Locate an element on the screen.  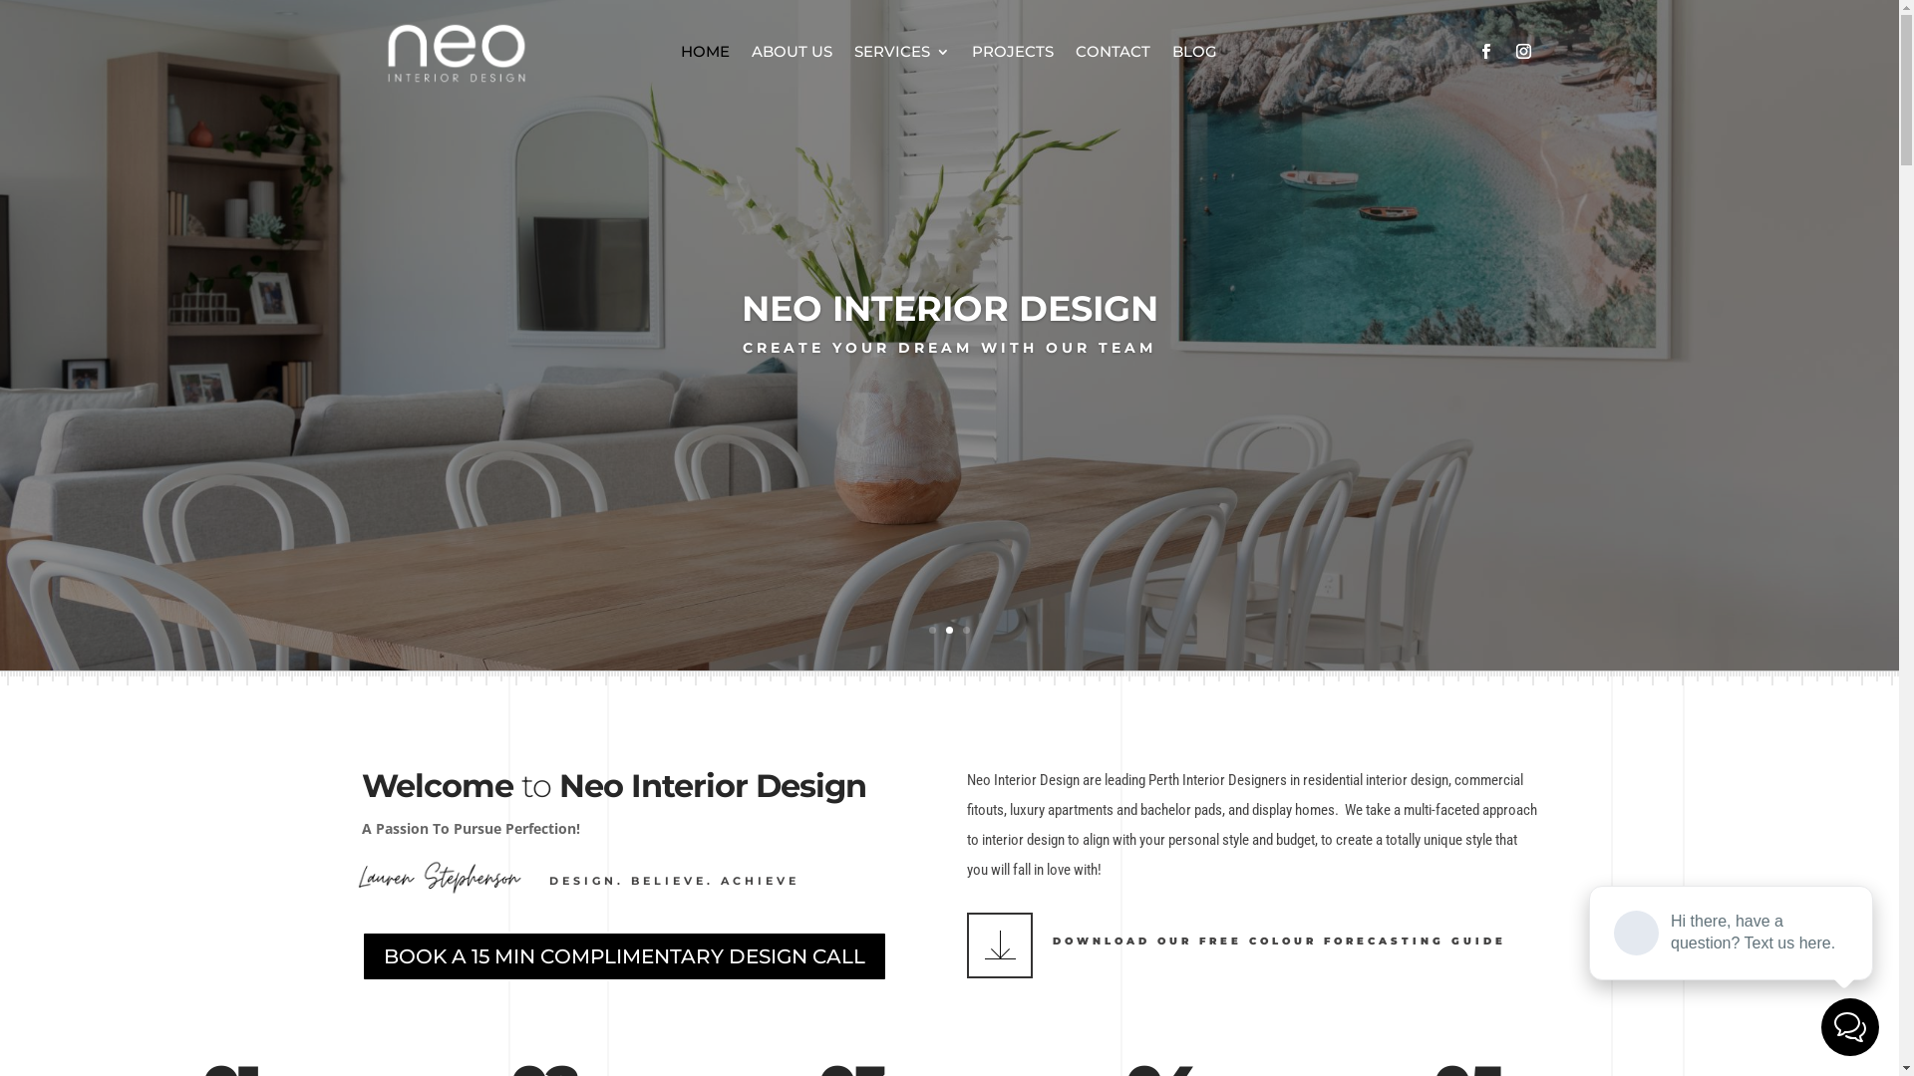
BOOK A 15 MIN COMPLIMENTARY DESIGN CALL is located at coordinates (624, 956).